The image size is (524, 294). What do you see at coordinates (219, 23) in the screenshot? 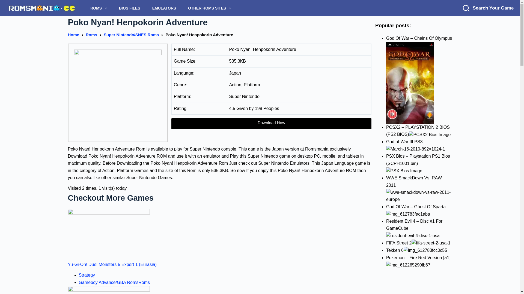
I see `Poko Nyan! Henpokorin Adventure` at bounding box center [219, 23].